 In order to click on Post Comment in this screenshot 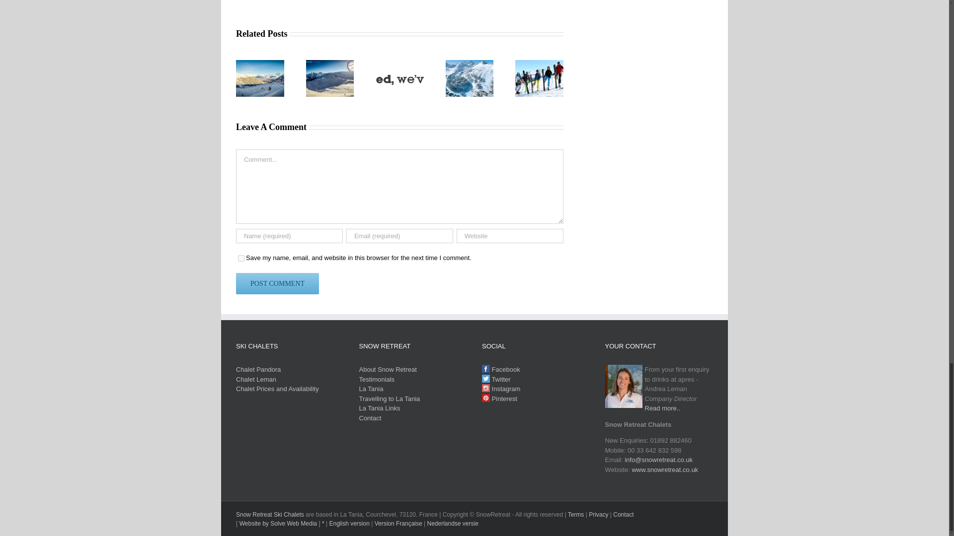, I will do `click(277, 283)`.